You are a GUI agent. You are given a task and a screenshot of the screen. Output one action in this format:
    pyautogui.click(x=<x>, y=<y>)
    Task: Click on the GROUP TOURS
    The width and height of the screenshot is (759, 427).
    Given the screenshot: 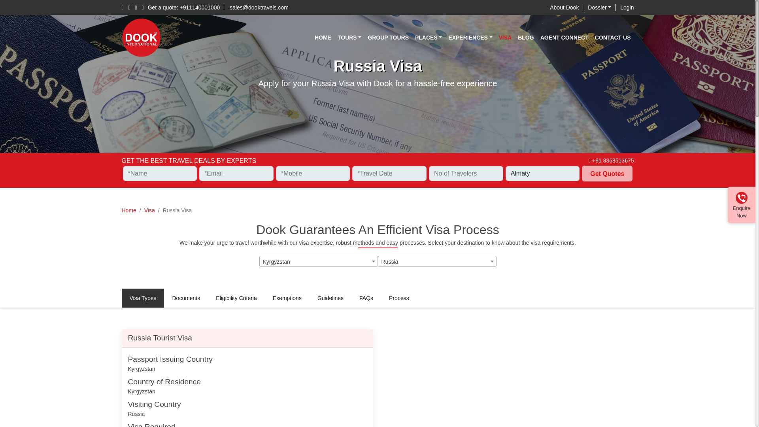 What is the action you would take?
    pyautogui.click(x=388, y=37)
    